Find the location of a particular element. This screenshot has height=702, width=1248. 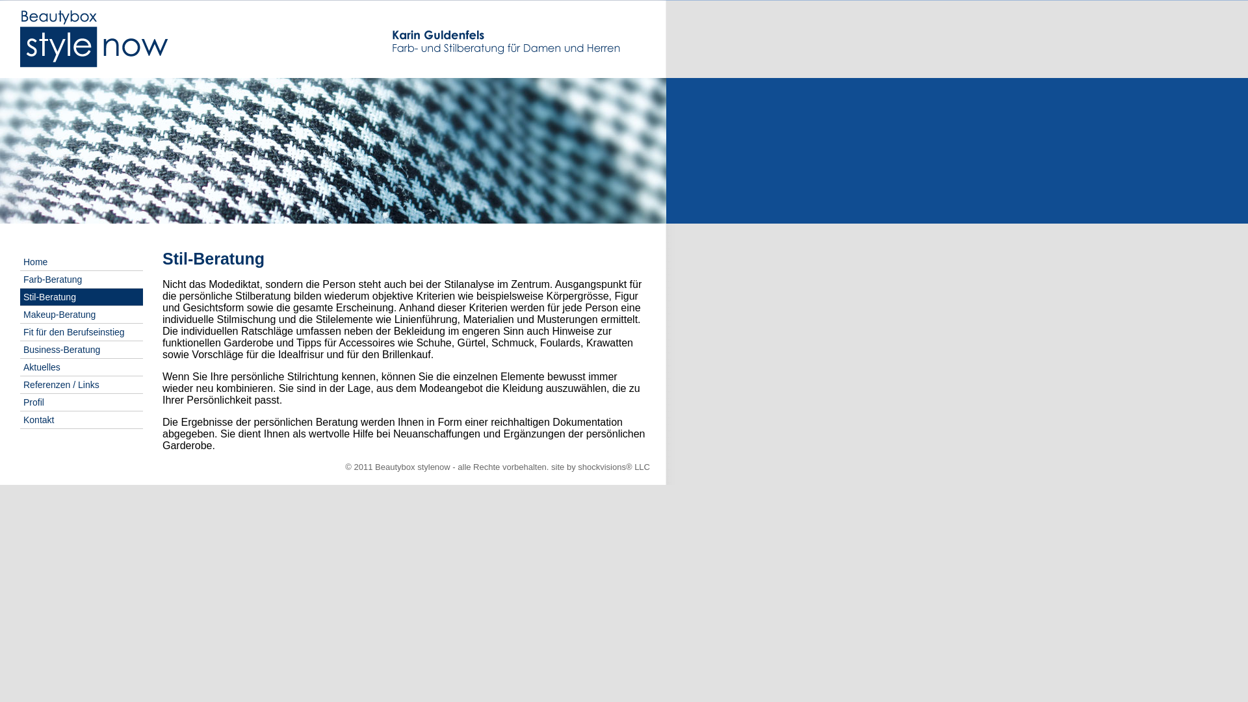

Aktuelles is located at coordinates (82, 368).